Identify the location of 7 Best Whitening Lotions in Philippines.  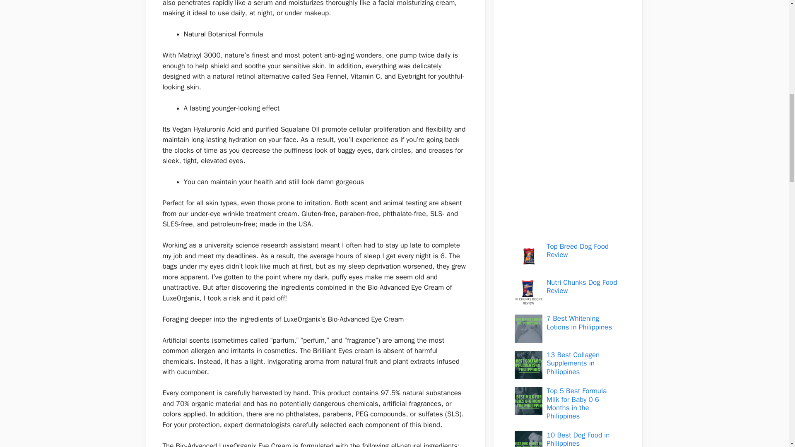
(579, 323).